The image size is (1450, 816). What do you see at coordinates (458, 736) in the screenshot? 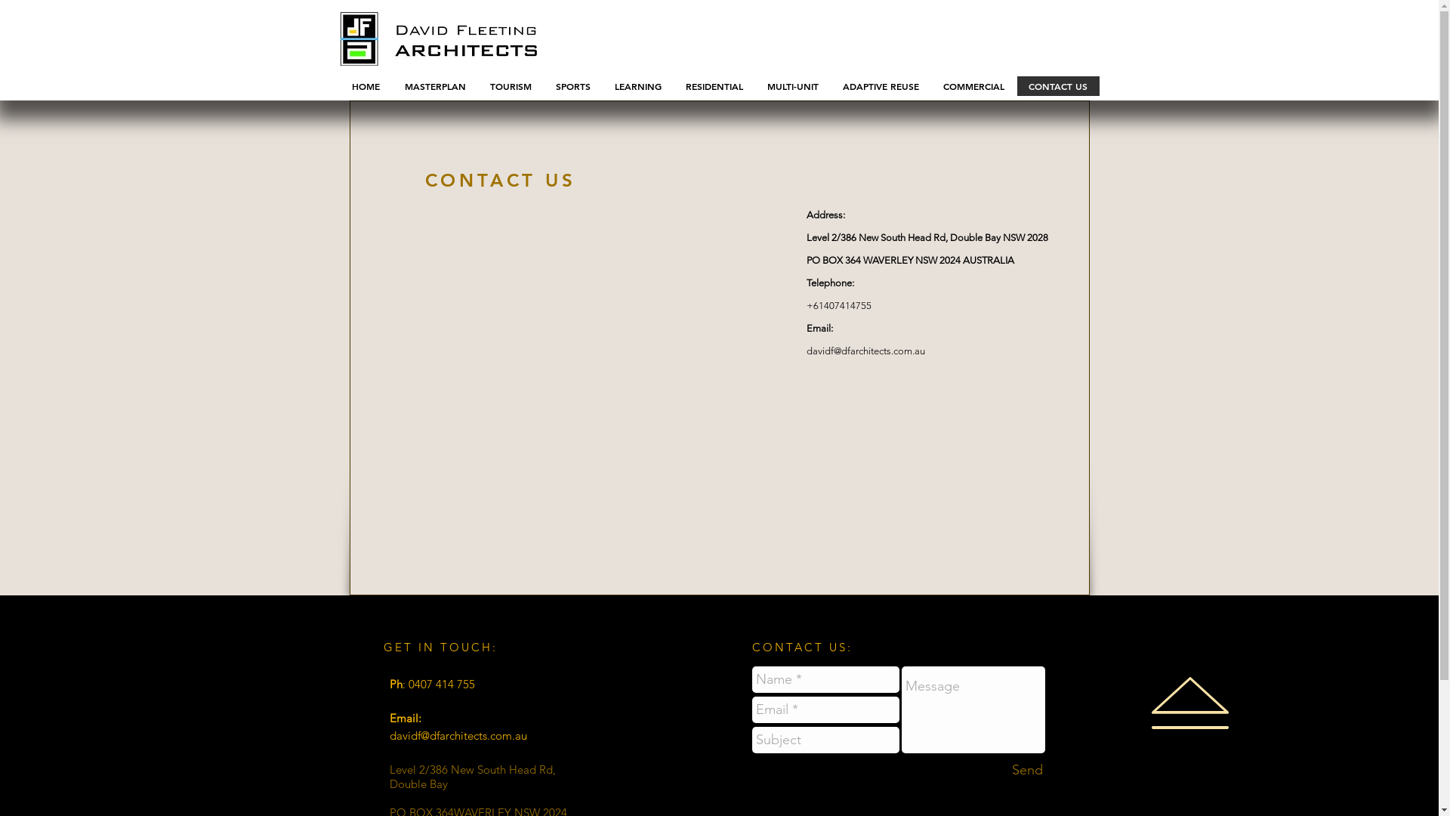
I see `davidf@dfarchitects.com.au` at bounding box center [458, 736].